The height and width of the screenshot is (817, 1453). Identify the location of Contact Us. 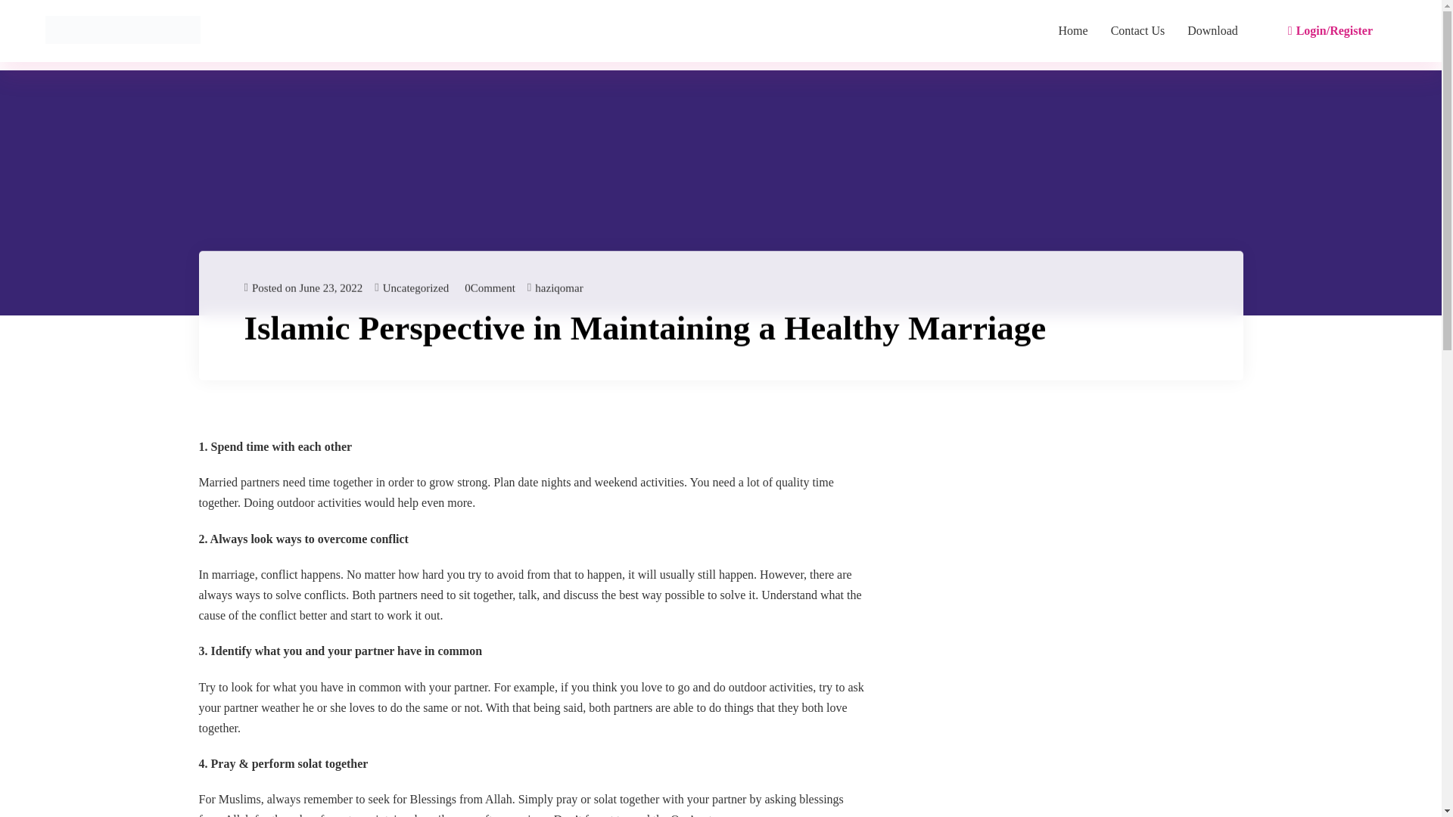
(1138, 30).